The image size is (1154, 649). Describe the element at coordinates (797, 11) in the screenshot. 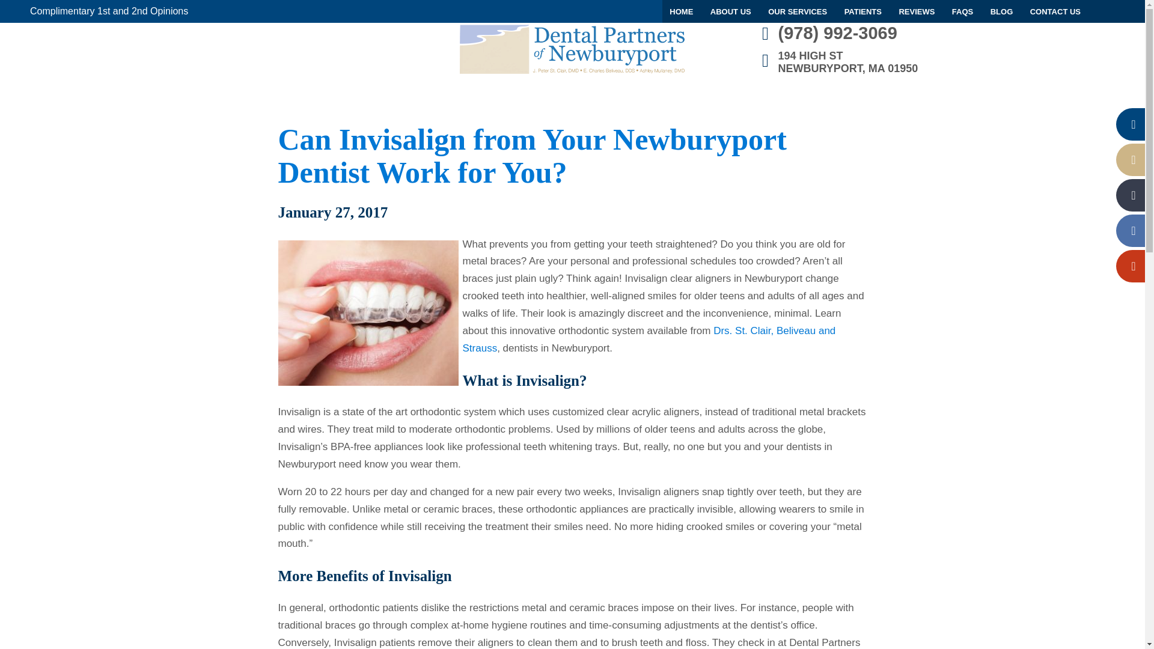

I see `PATIENTS` at that location.